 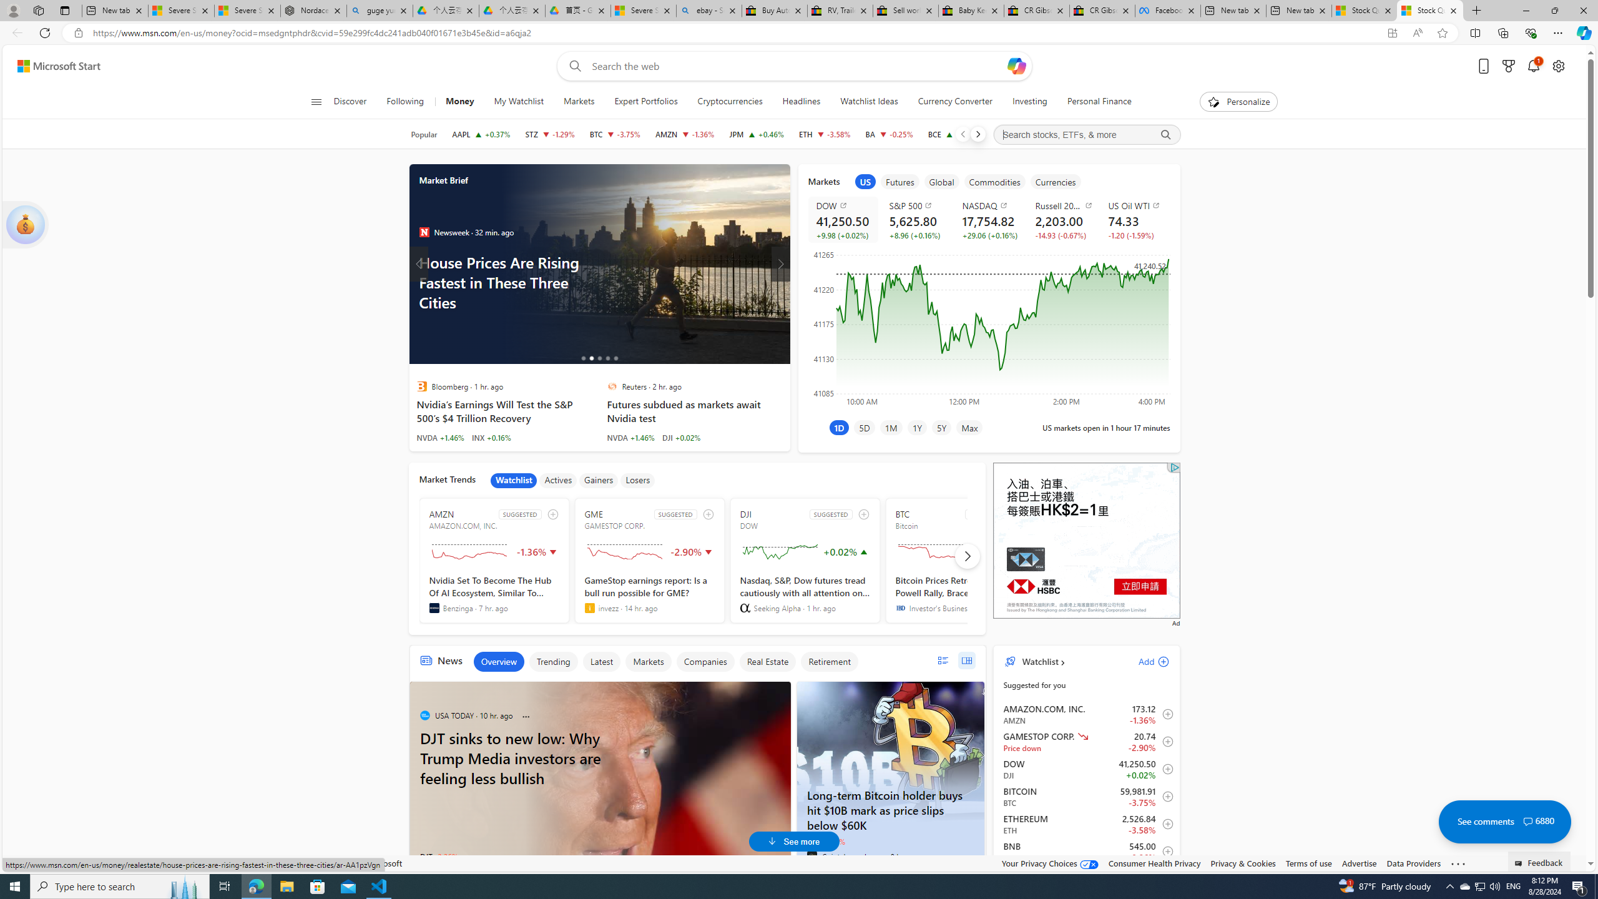 What do you see at coordinates (954, 102) in the screenshot?
I see `Currency Converter` at bounding box center [954, 102].